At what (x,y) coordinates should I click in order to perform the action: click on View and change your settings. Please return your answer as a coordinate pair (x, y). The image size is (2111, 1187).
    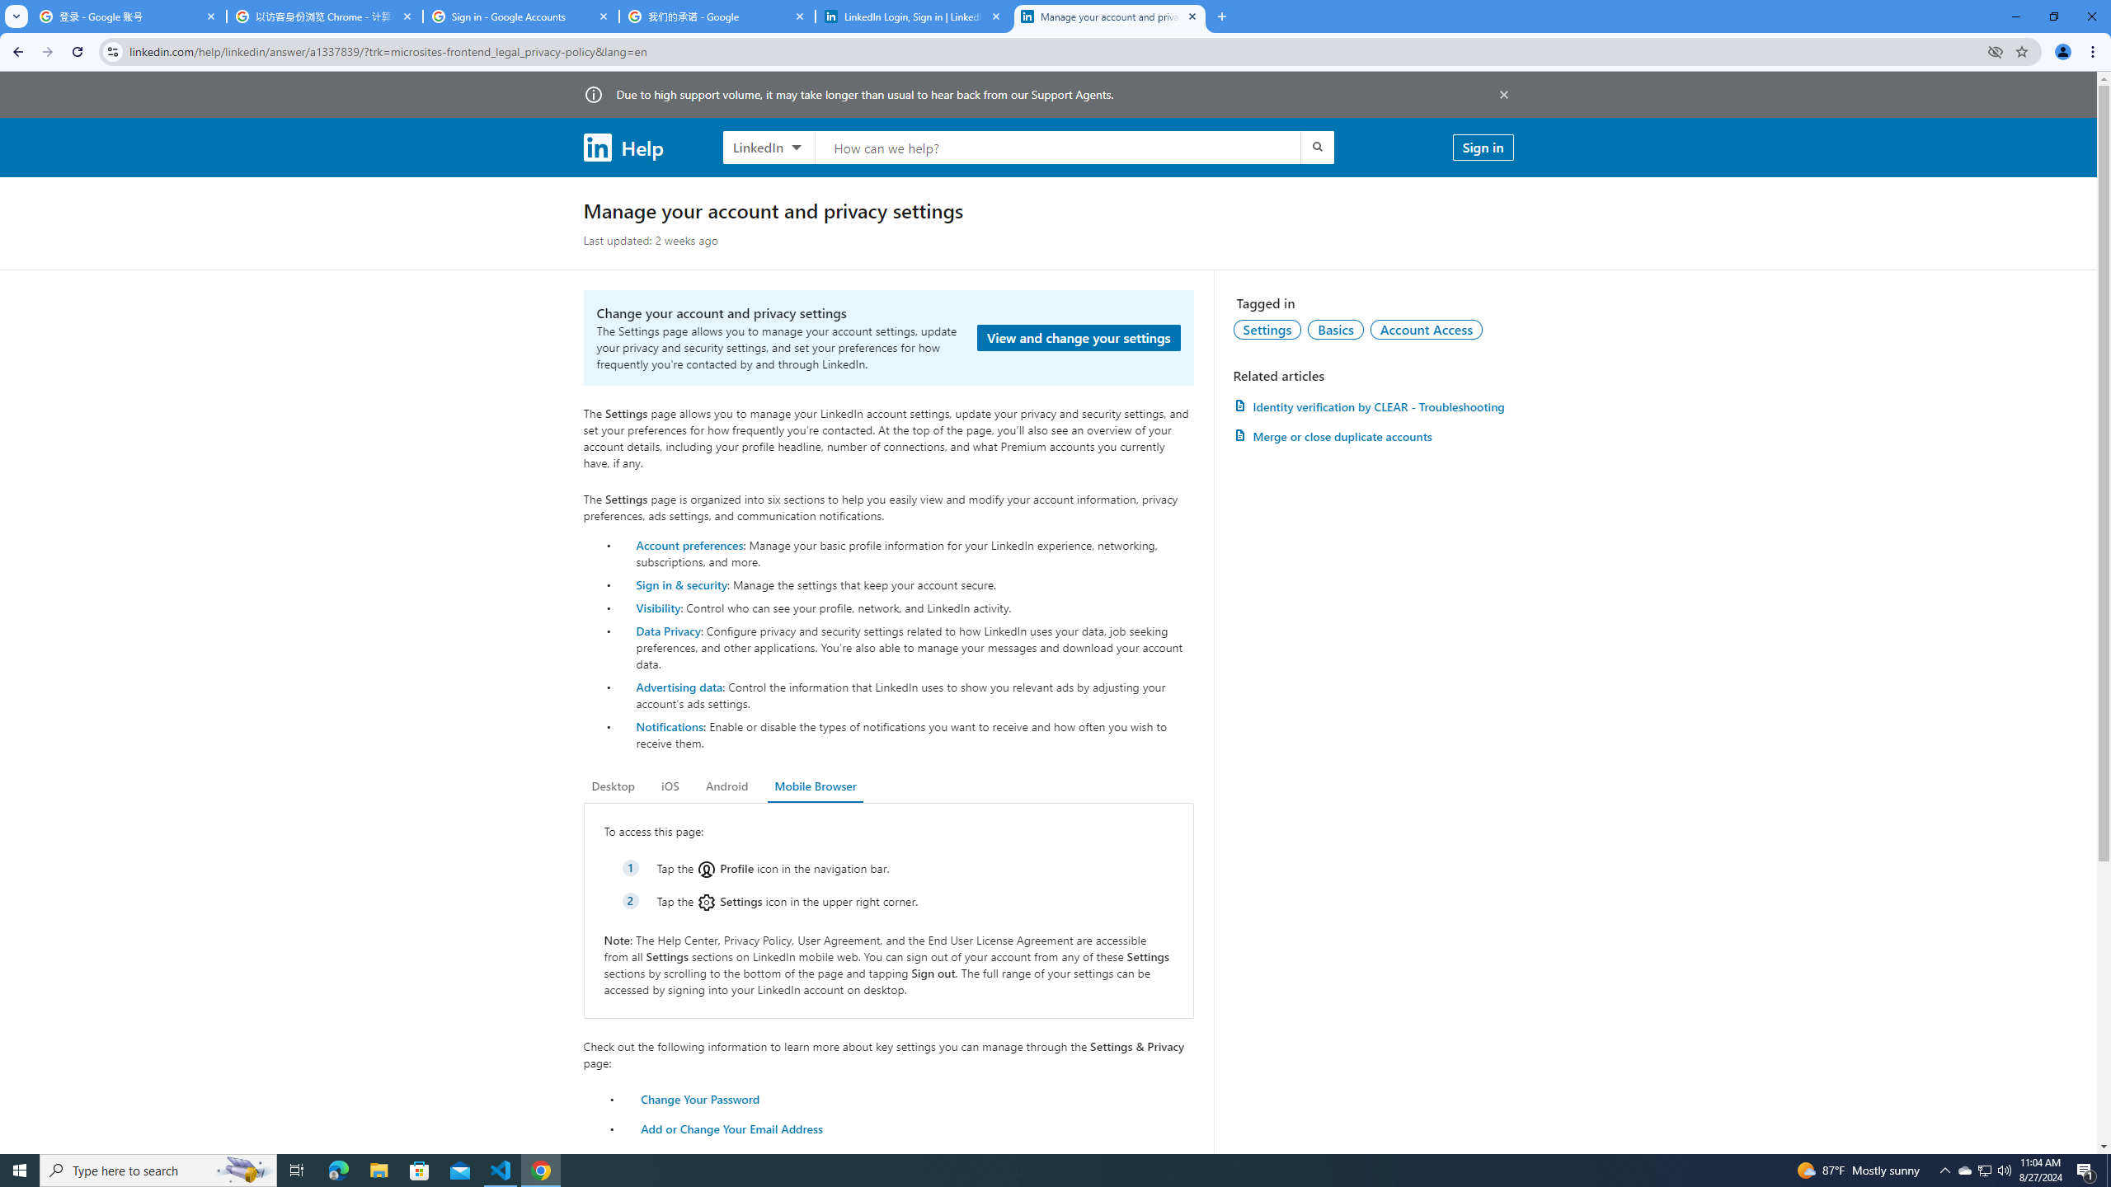
    Looking at the image, I should click on (1079, 338).